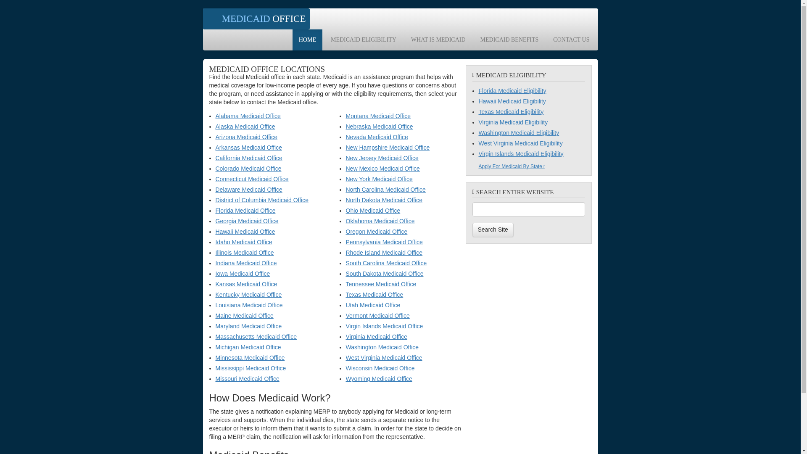 The image size is (807, 454). I want to click on WHAT IS MEDICAID, so click(438, 40).